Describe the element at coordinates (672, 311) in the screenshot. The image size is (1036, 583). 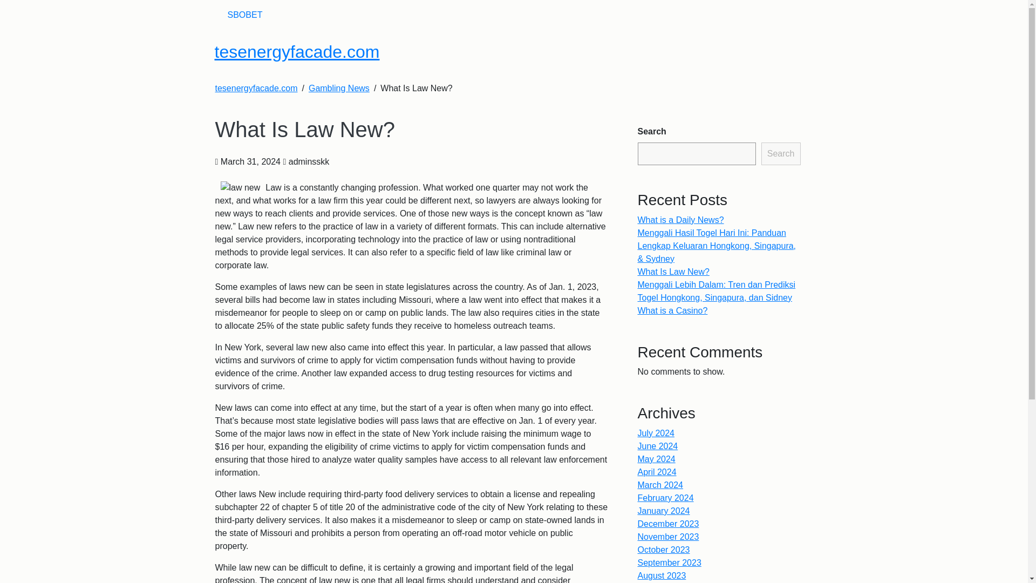
I see `What is a Casino?` at that location.